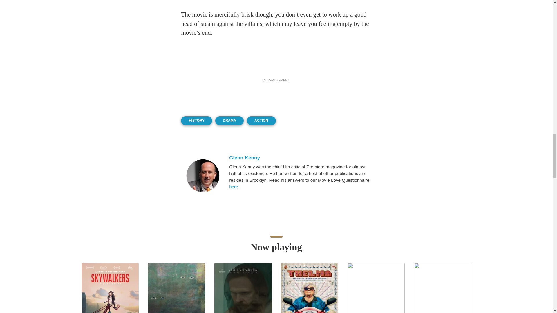 The width and height of the screenshot is (557, 313). I want to click on here, so click(234, 187).